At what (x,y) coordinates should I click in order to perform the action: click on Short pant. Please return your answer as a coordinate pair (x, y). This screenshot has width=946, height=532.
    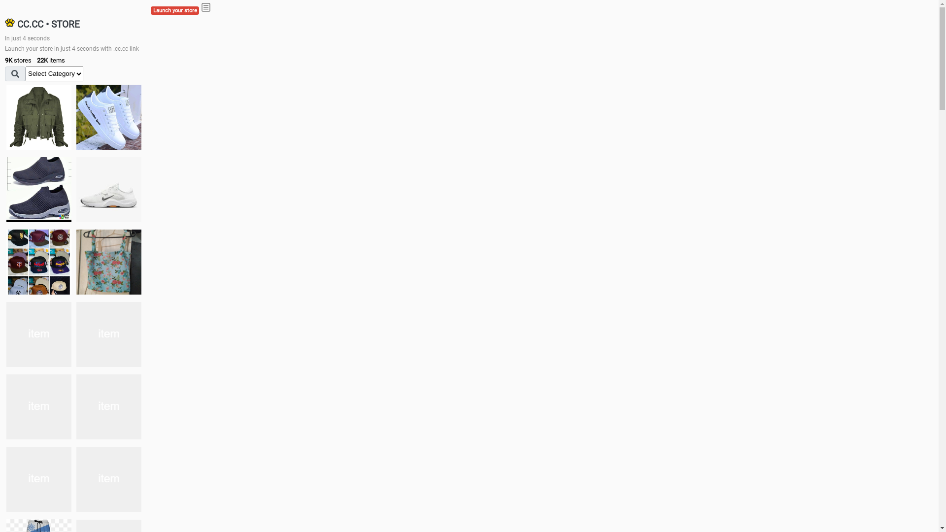
    Looking at the image, I should click on (109, 479).